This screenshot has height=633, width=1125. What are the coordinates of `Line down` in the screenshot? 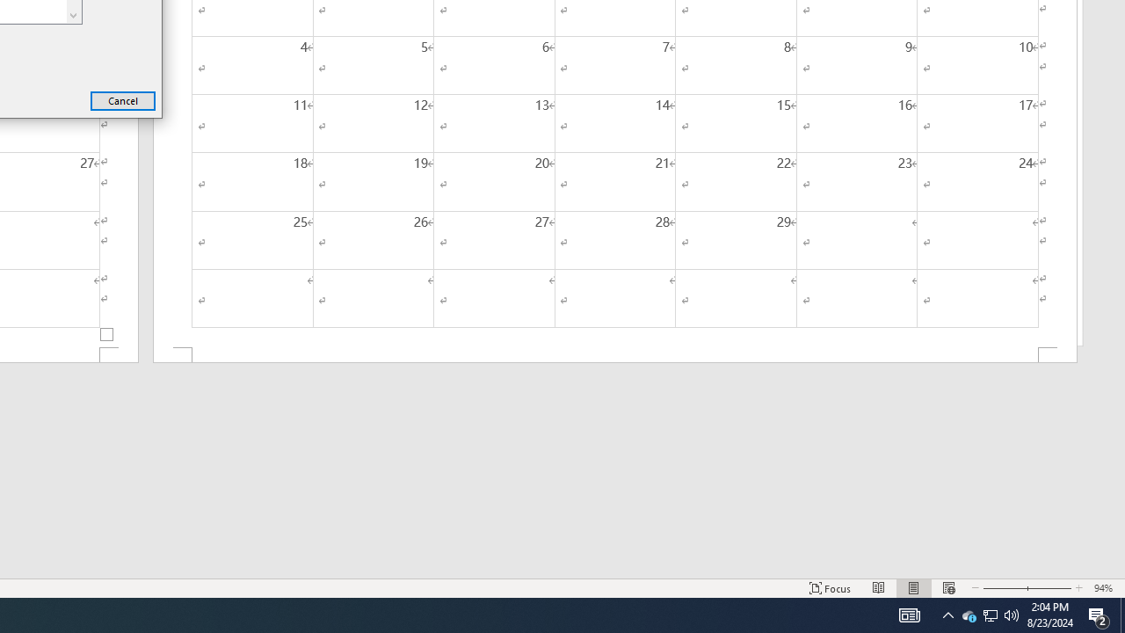 It's located at (74, 14).